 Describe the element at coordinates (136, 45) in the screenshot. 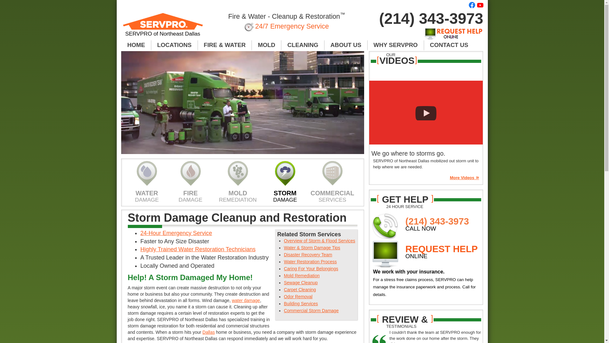

I see `HOME` at that location.